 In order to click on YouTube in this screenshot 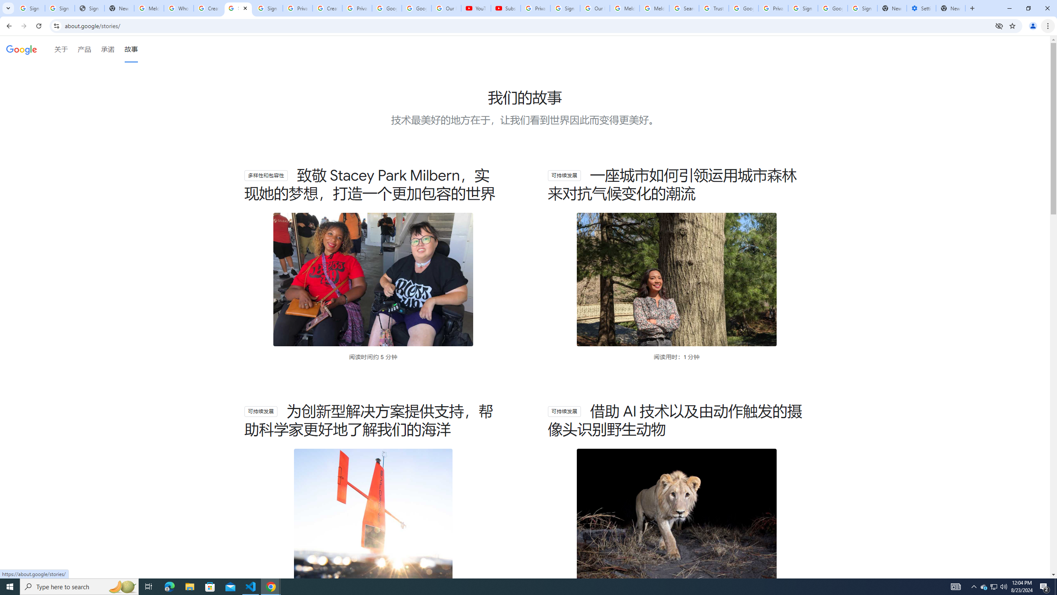, I will do `click(476, 8)`.